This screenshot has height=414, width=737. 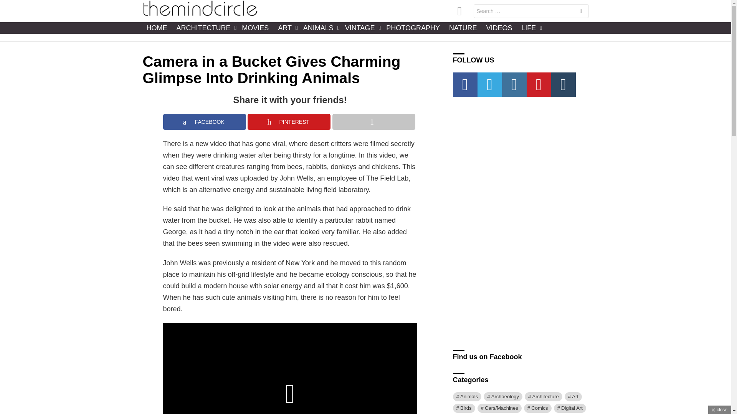 What do you see at coordinates (463, 28) in the screenshot?
I see `NATURE` at bounding box center [463, 28].